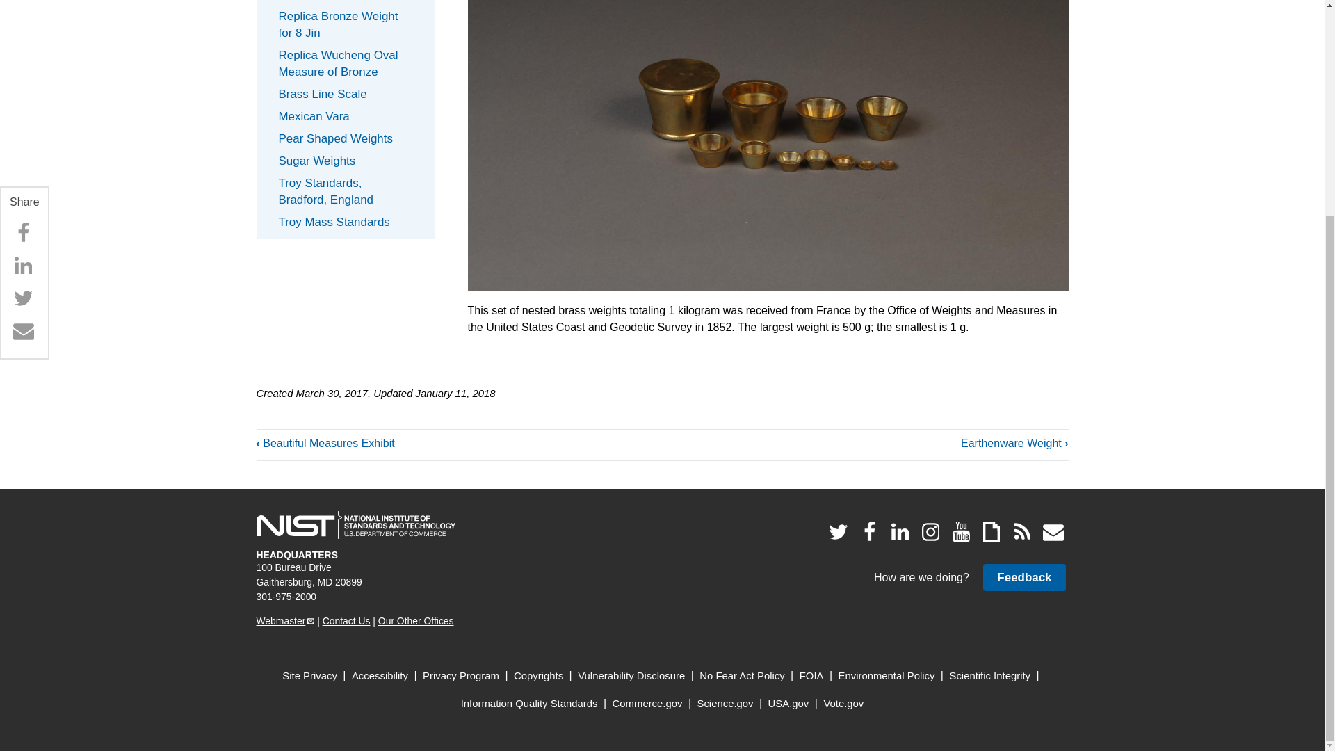  I want to click on Troy Standards, Bradford, England, so click(345, 192).